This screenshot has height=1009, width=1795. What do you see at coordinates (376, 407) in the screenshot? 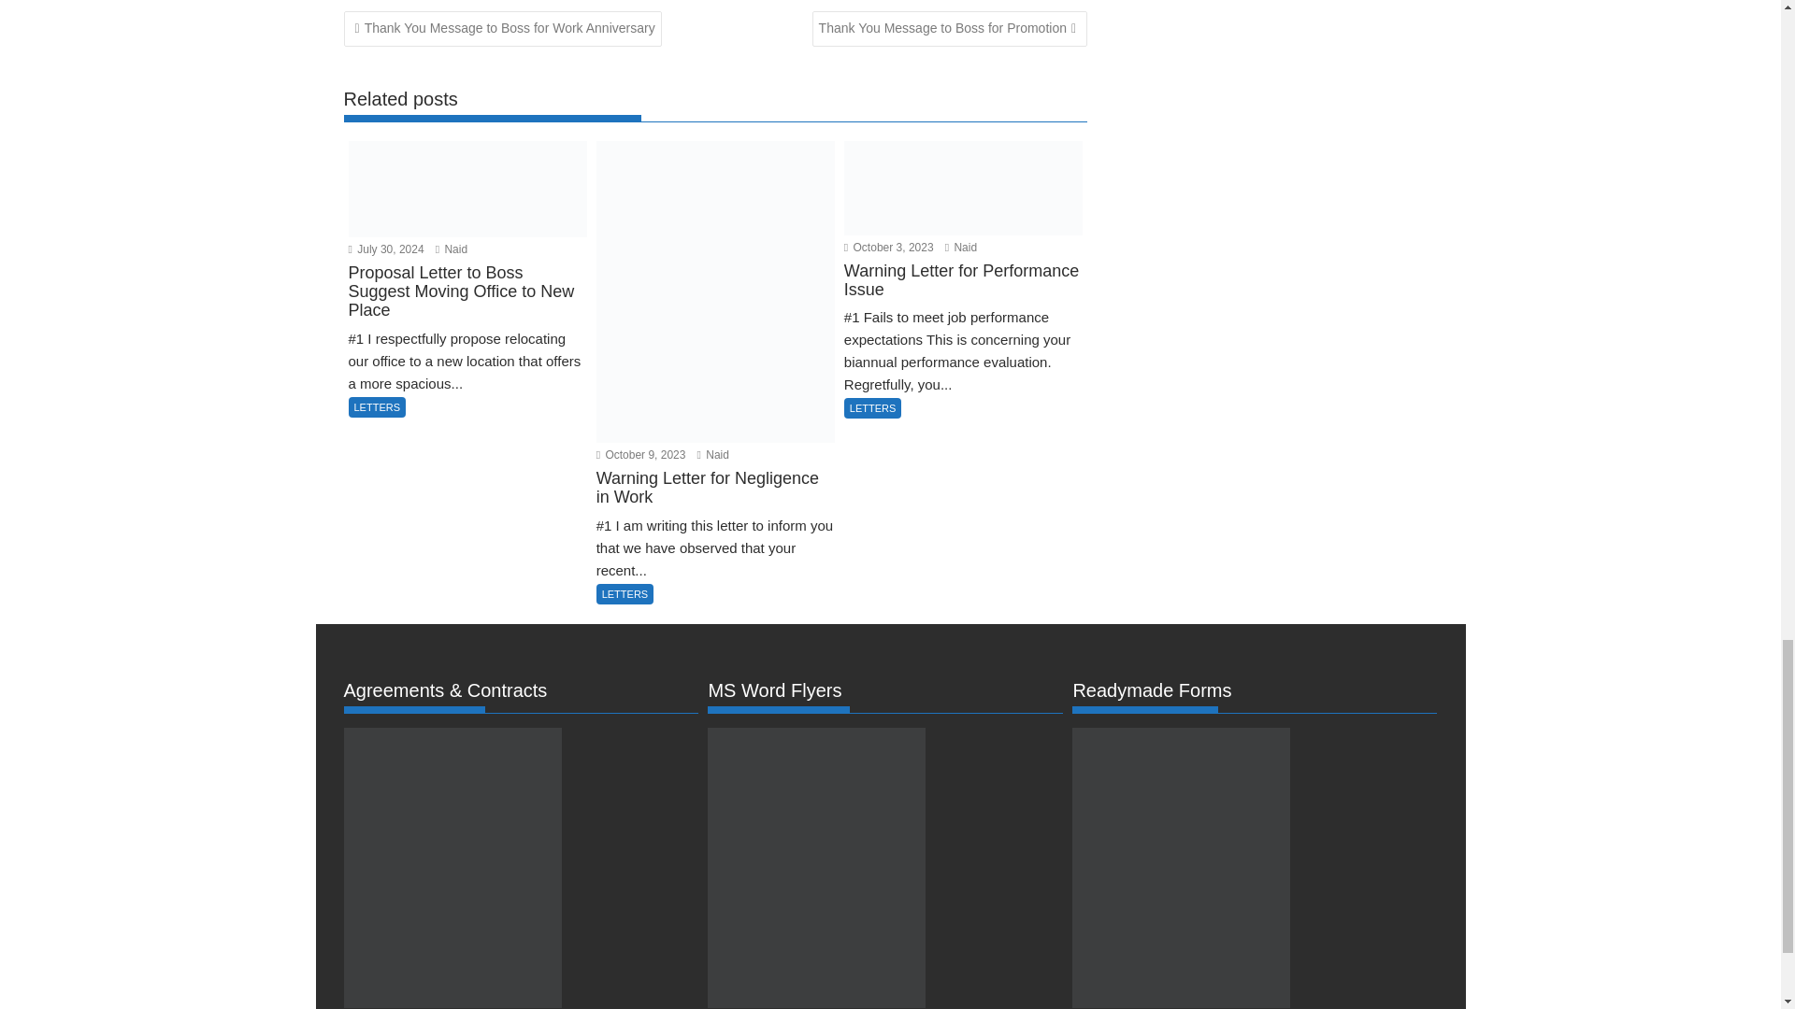
I see `LETTERS` at bounding box center [376, 407].